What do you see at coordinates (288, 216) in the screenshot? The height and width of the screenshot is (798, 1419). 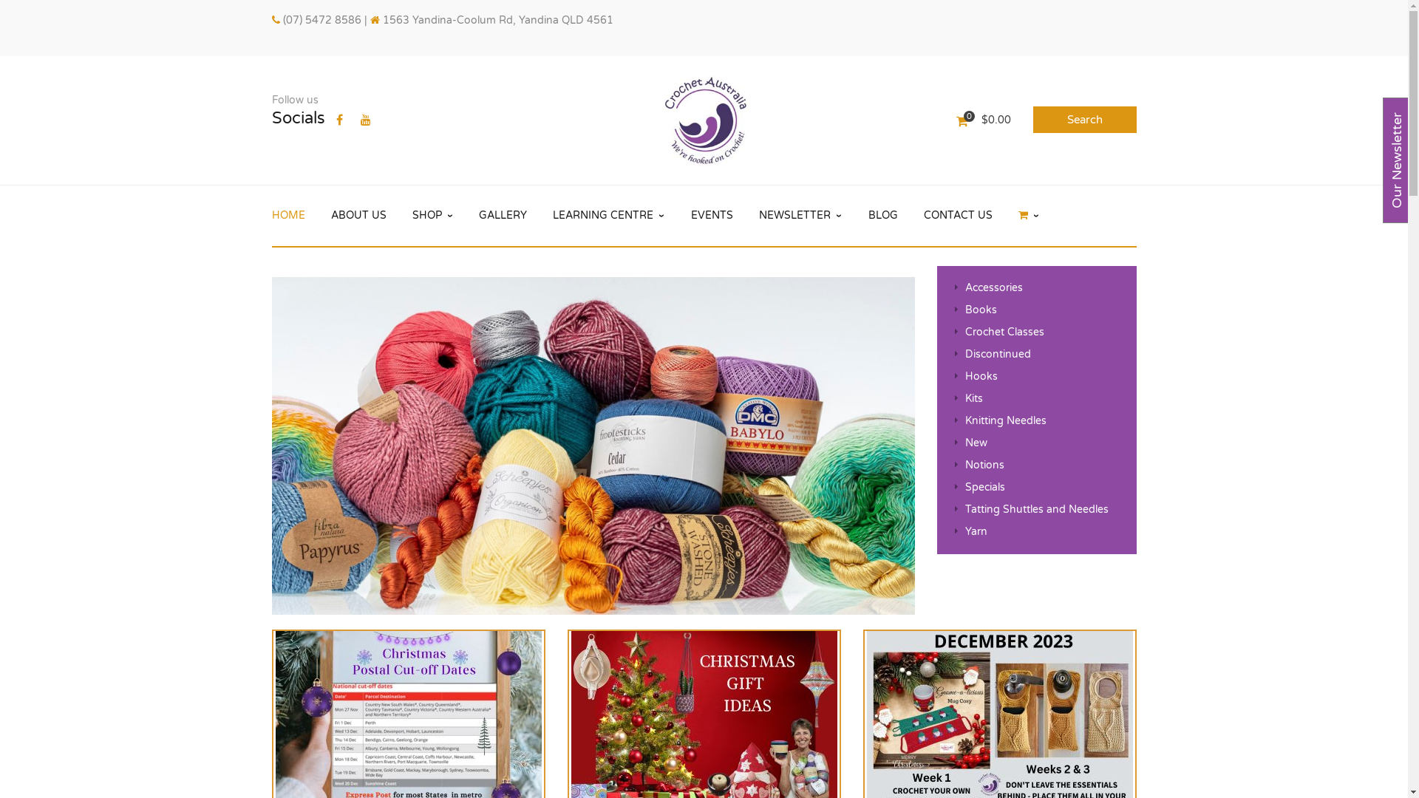 I see `HOME` at bounding box center [288, 216].